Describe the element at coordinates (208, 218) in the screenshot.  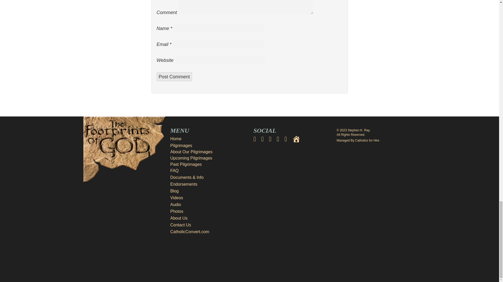
I see `About Us` at that location.